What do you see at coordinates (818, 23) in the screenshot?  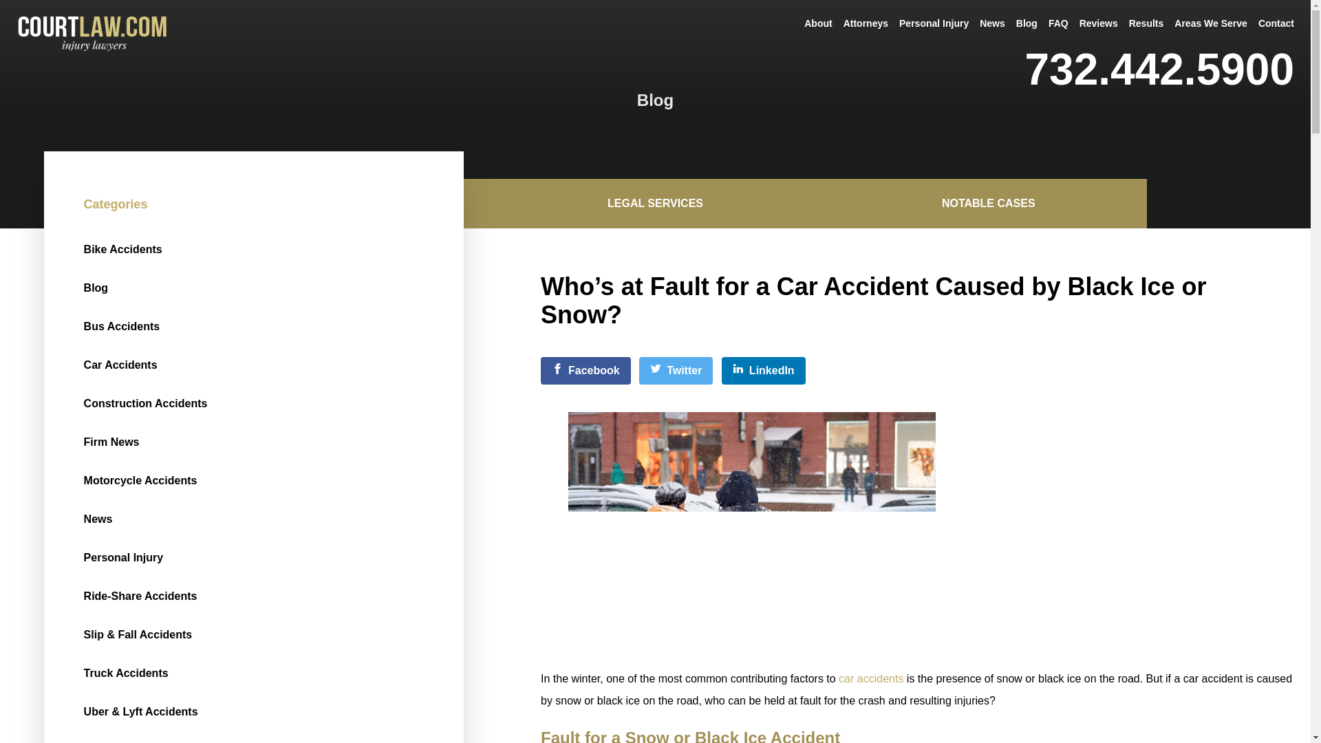 I see `About` at bounding box center [818, 23].